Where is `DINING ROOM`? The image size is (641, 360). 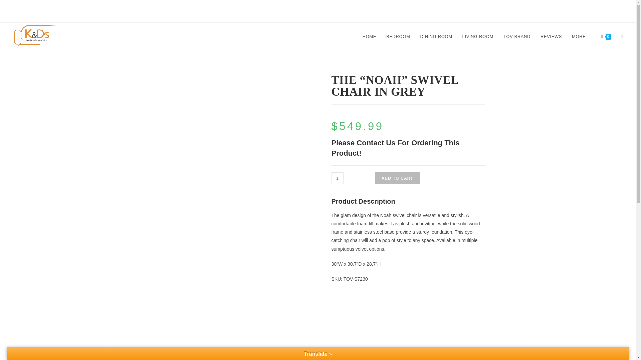
DINING ROOM is located at coordinates (436, 37).